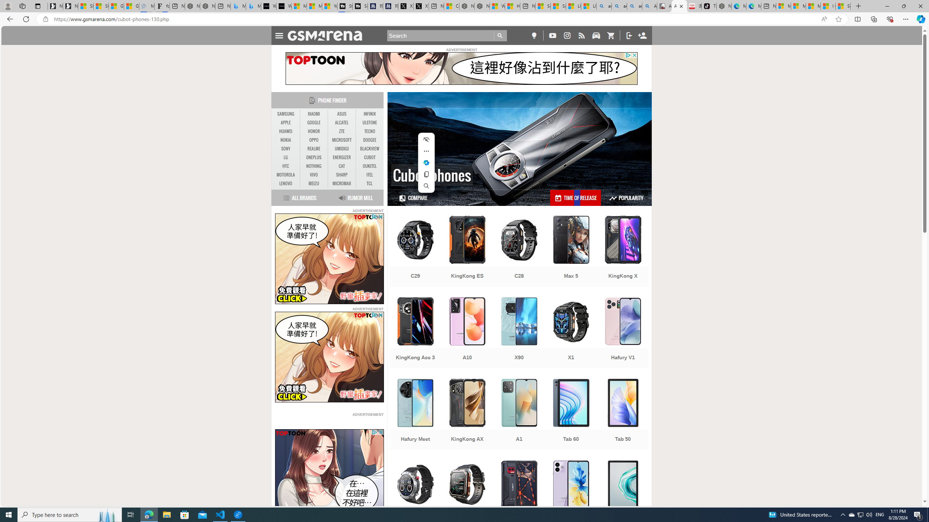 The width and height of the screenshot is (929, 522). Describe the element at coordinates (426, 151) in the screenshot. I see `More actions` at that location.